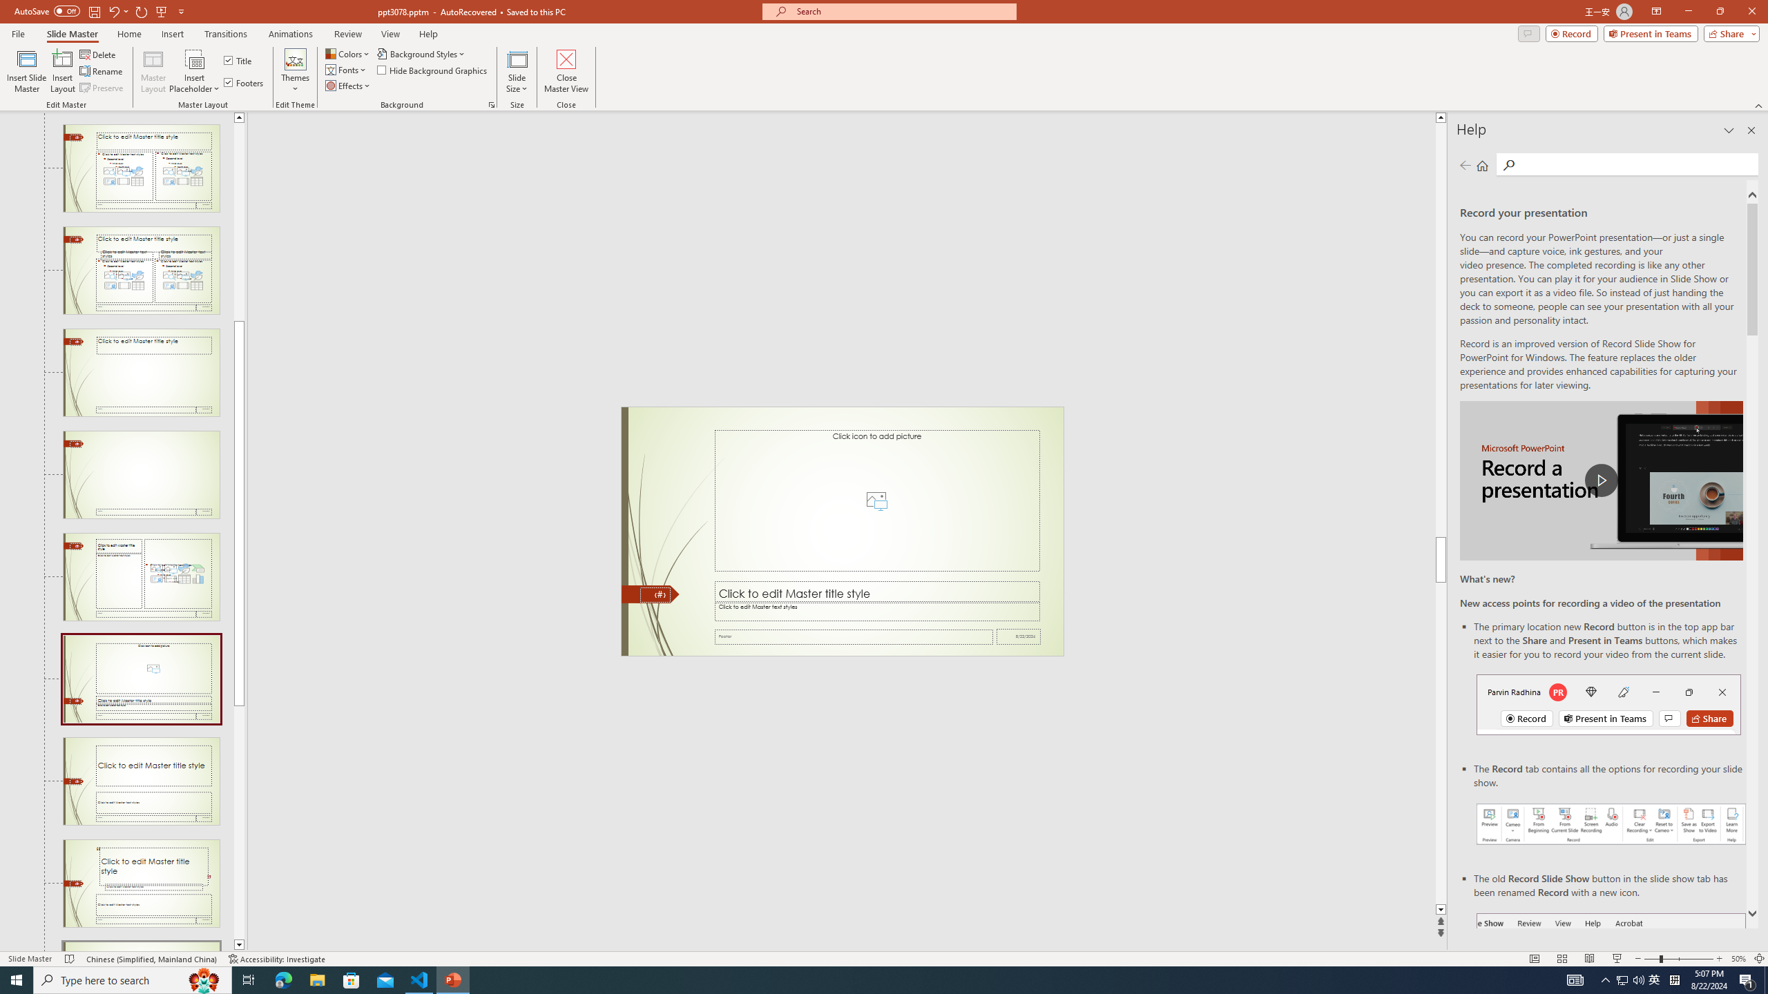 This screenshot has width=1768, height=994. Describe the element at coordinates (884, 958) in the screenshot. I see `Class: MsoCommandBar` at that location.